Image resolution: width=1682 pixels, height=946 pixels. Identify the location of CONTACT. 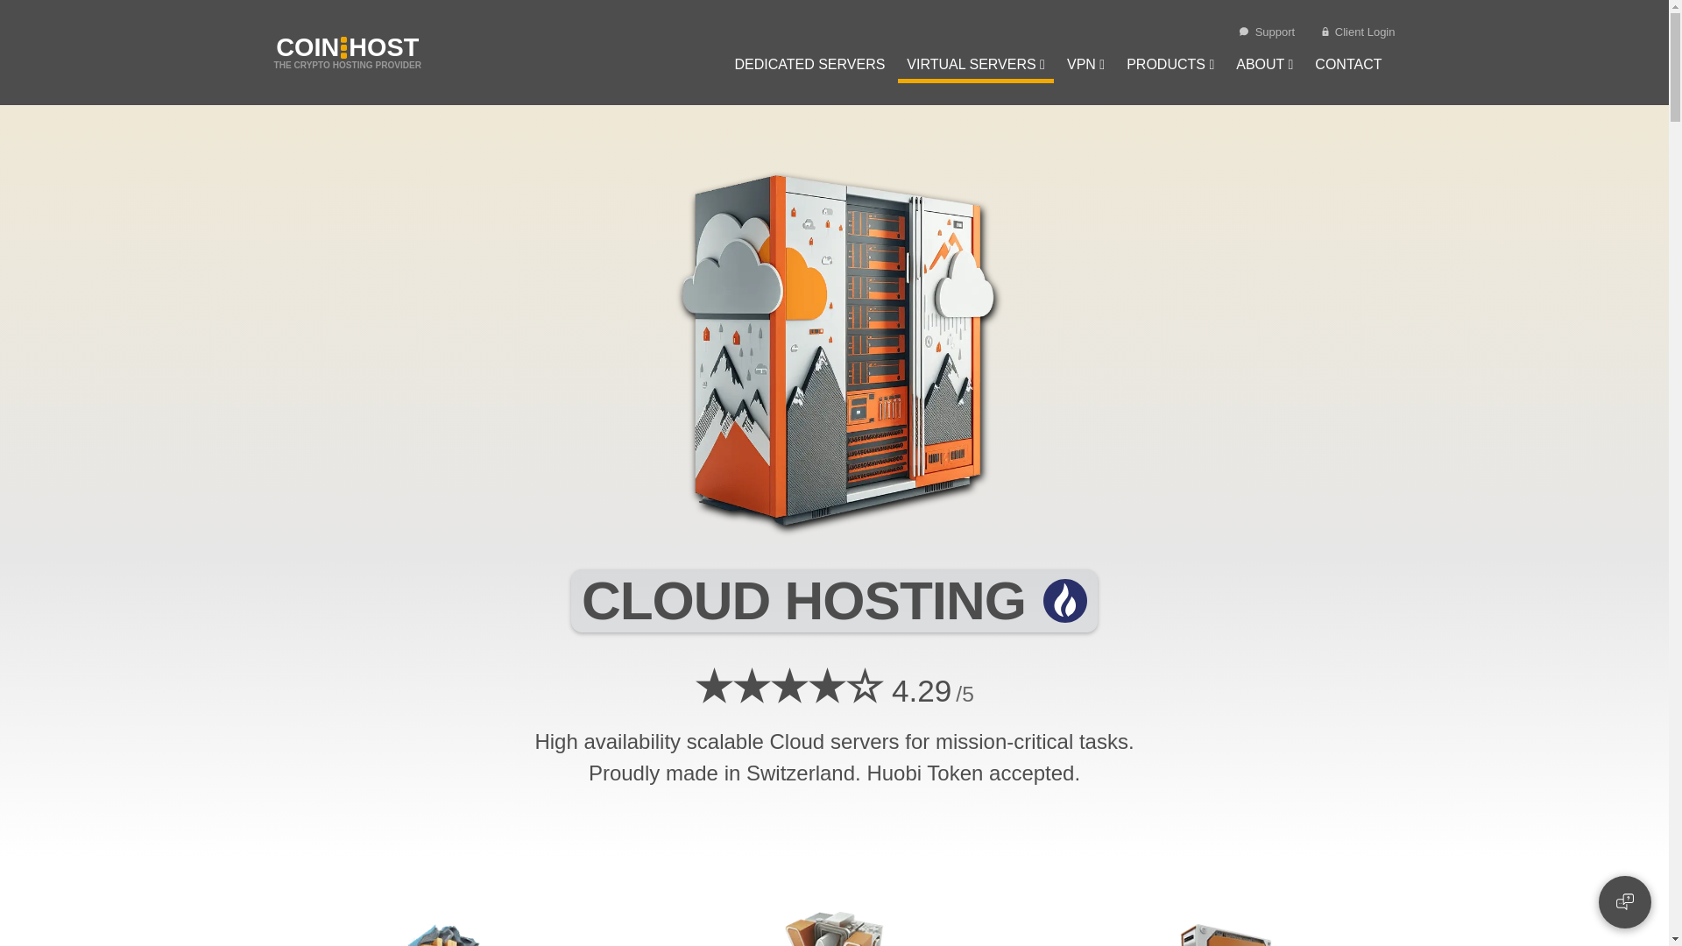
(1357, 32).